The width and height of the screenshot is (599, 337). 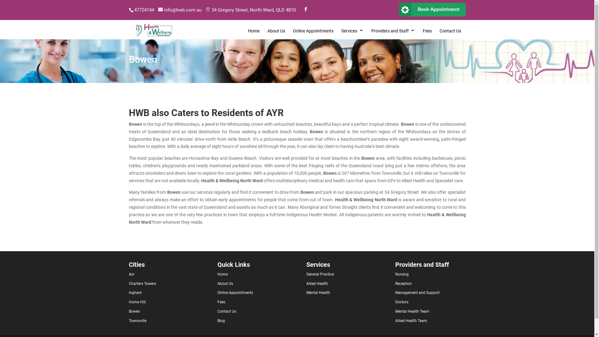 I want to click on Mental Health Team, so click(x=412, y=311).